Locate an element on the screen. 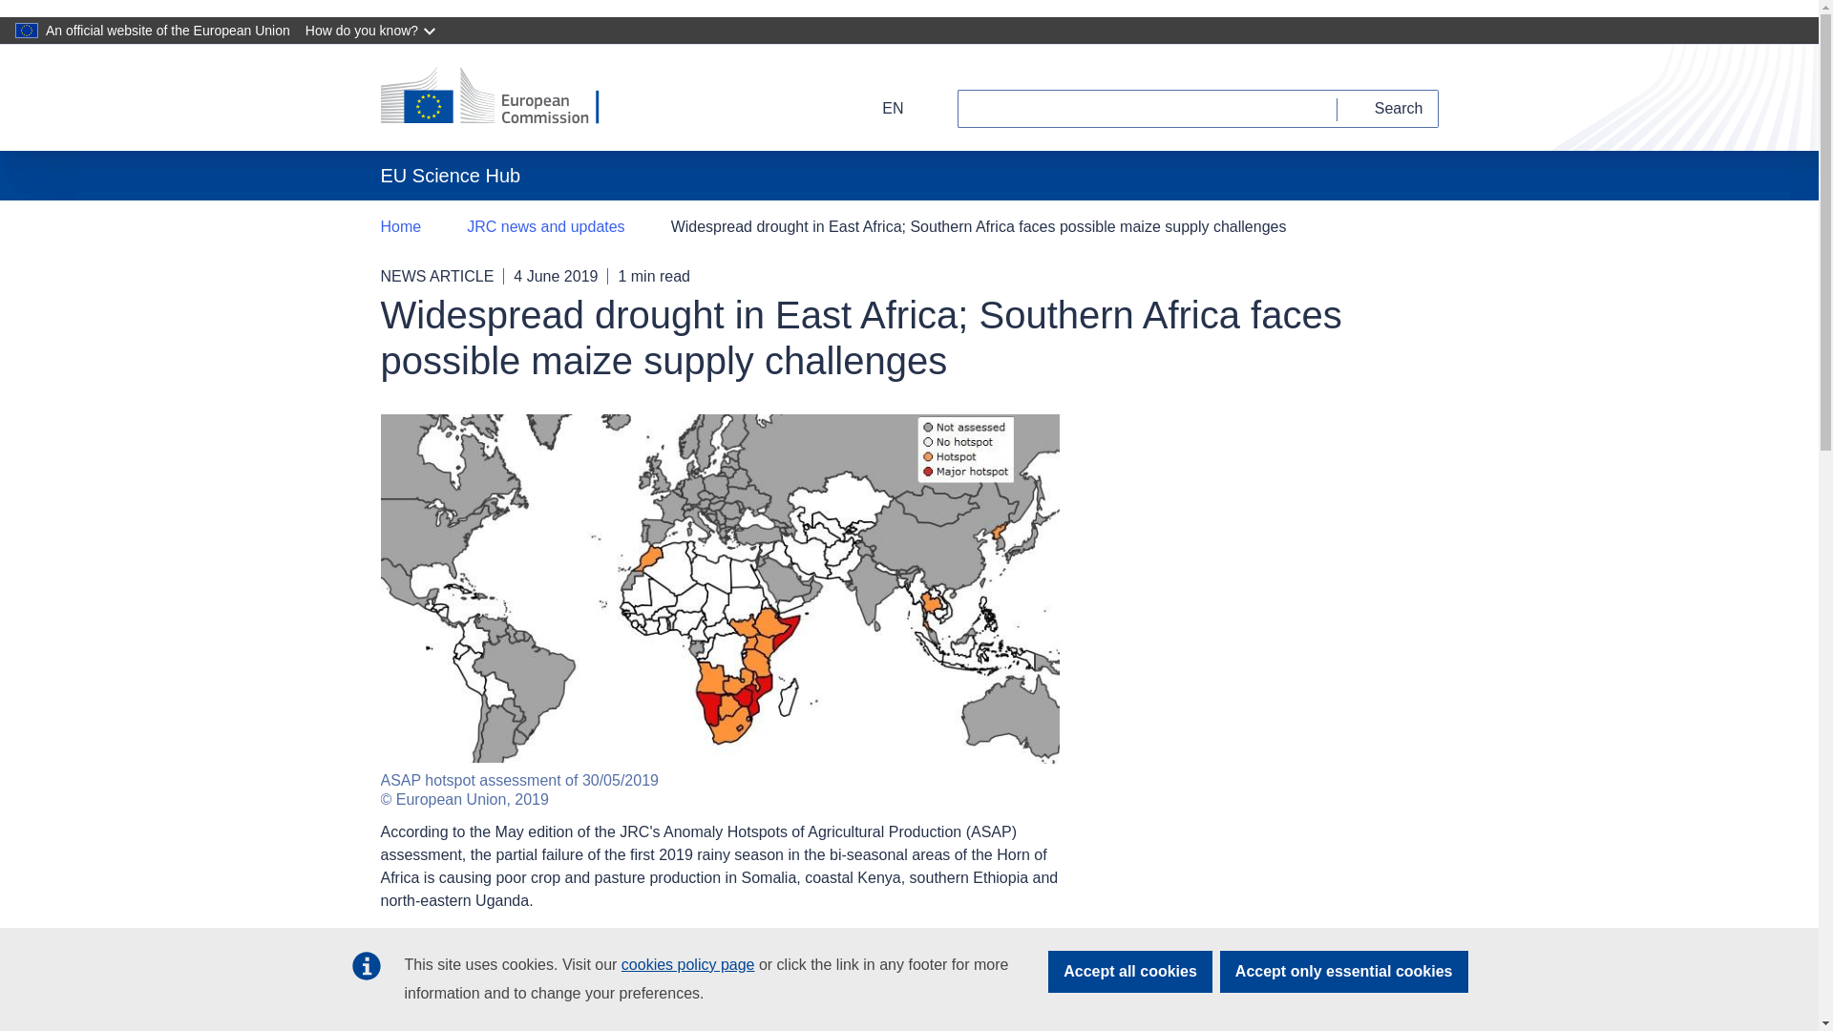 The image size is (1833, 1031). European Commission is located at coordinates (502, 97).